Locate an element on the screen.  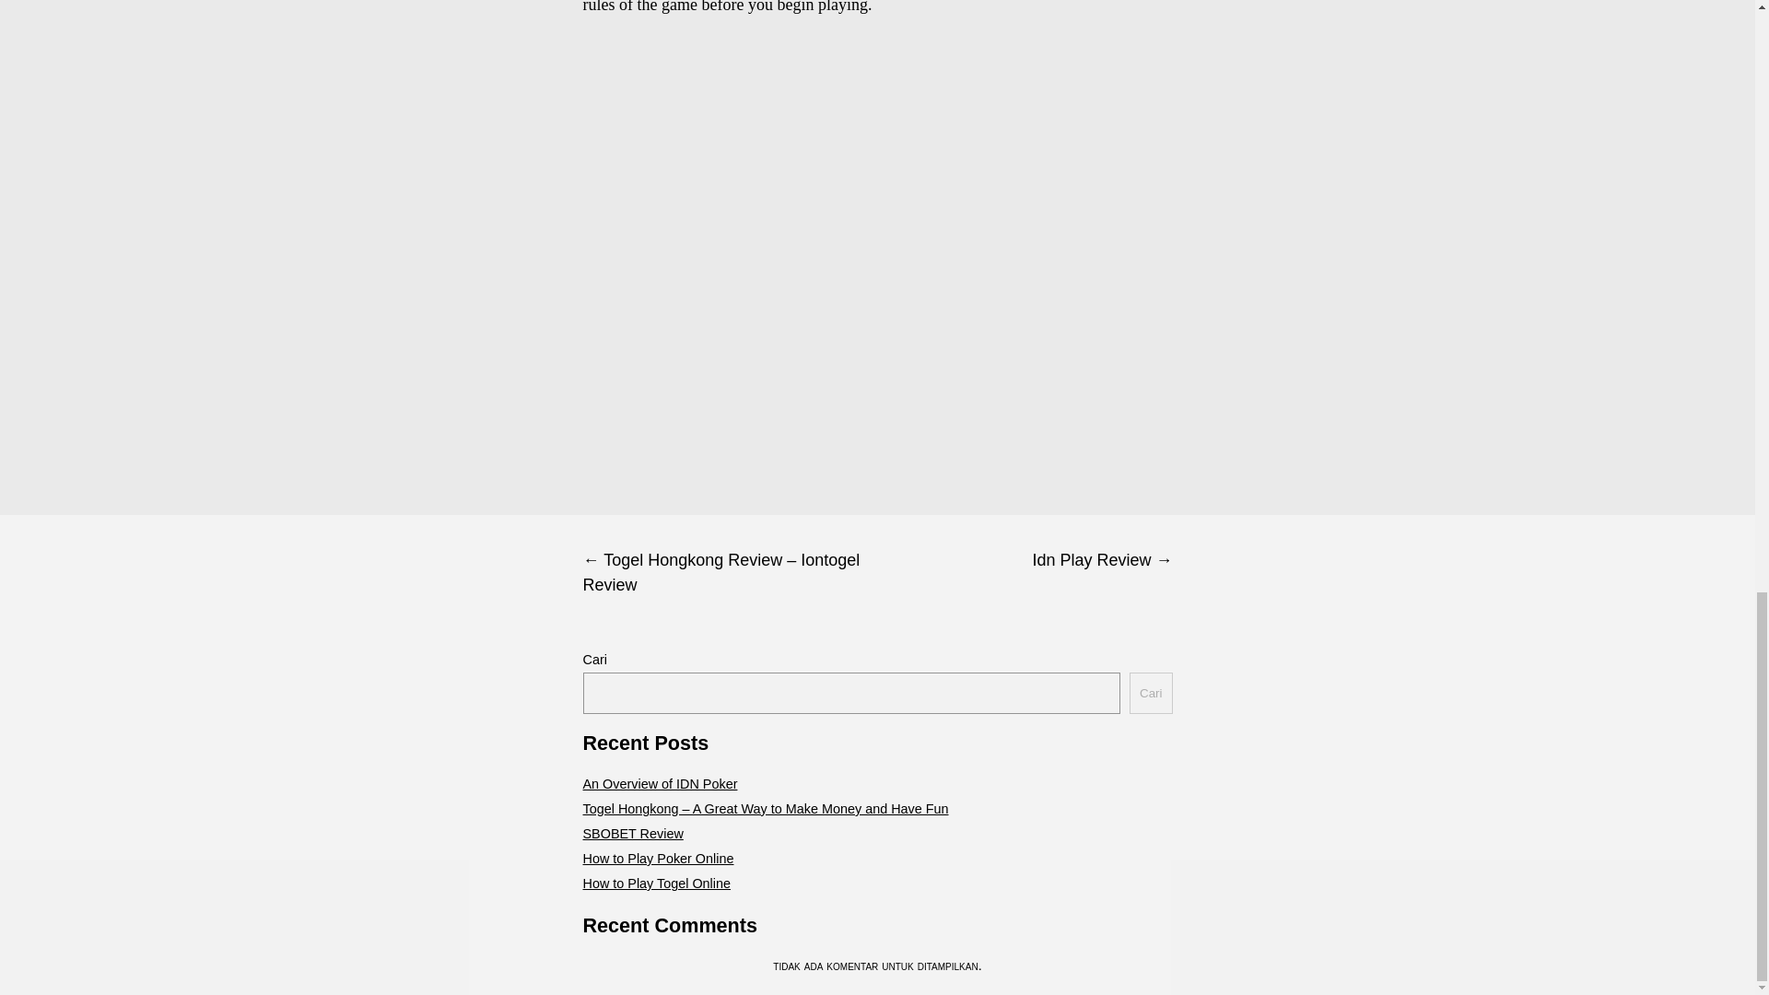
Cari is located at coordinates (1150, 693).